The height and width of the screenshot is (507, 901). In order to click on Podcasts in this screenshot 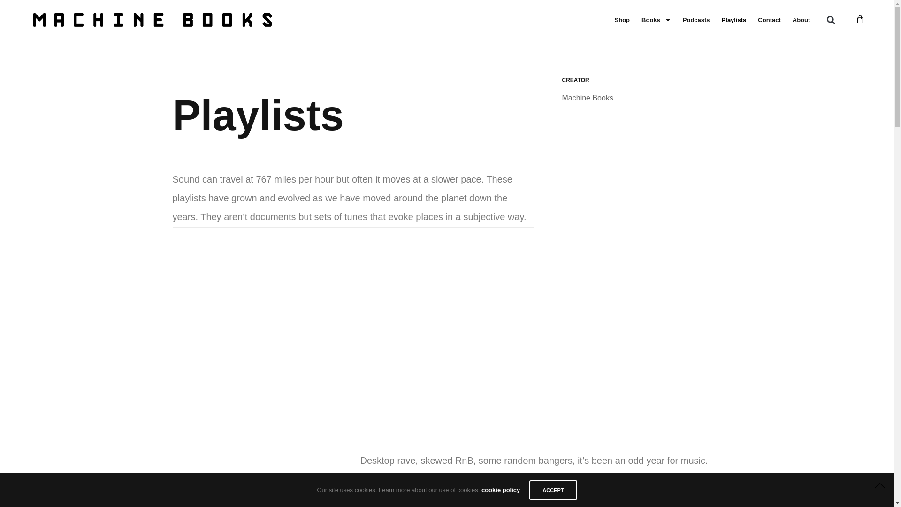, I will do `click(696, 20)`.